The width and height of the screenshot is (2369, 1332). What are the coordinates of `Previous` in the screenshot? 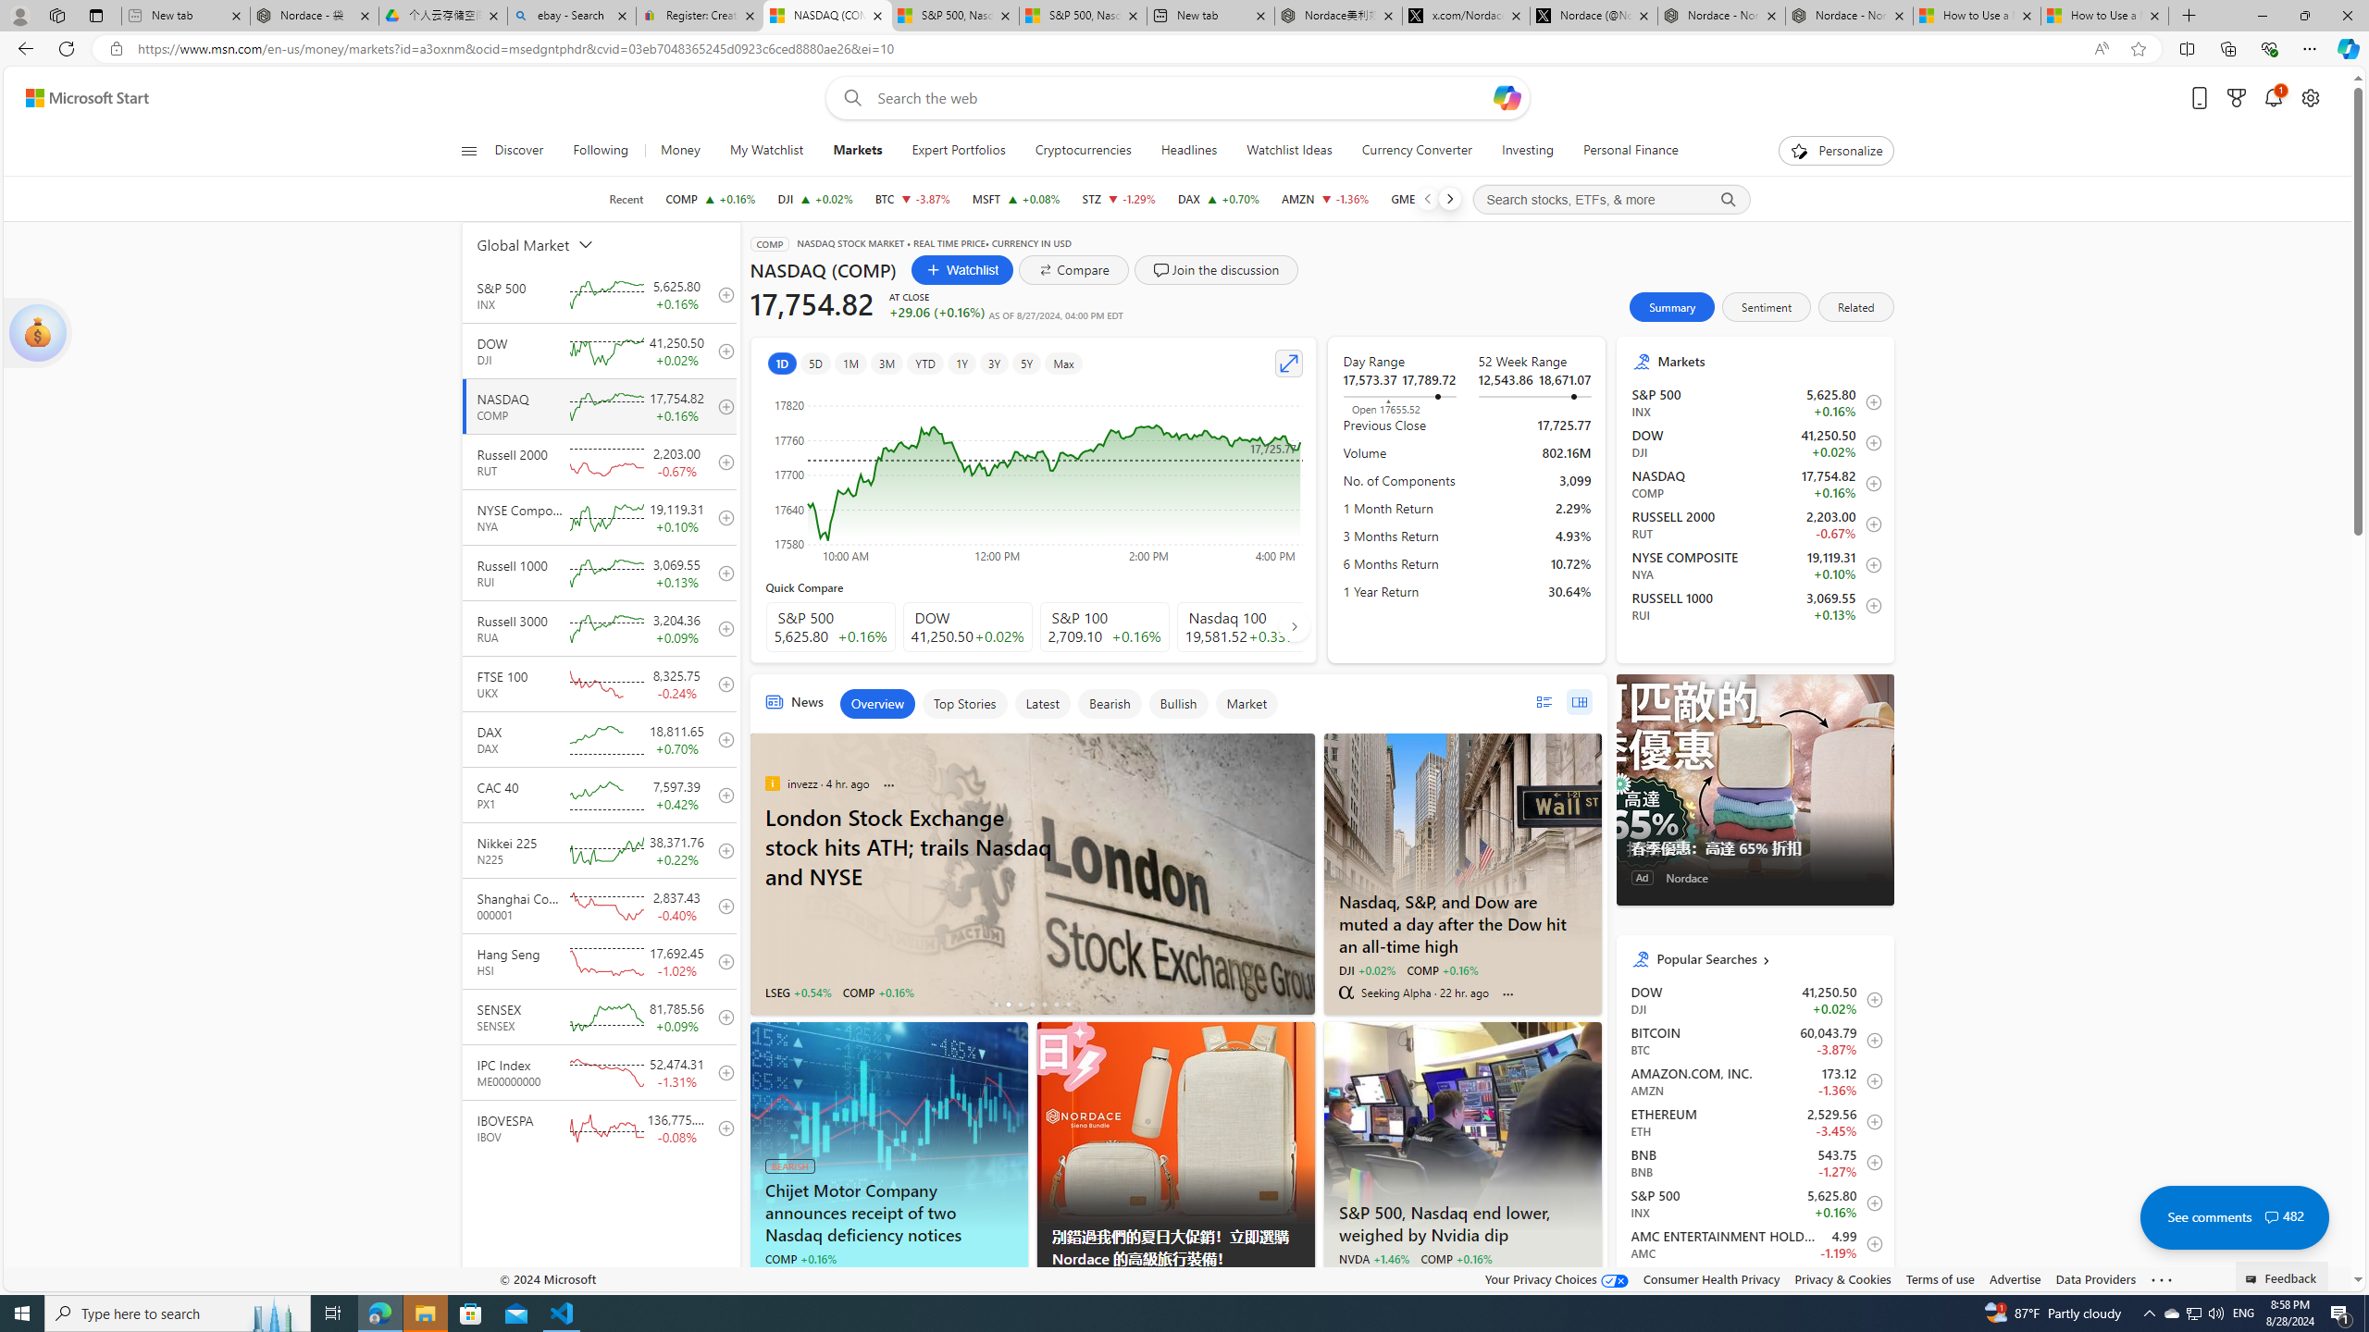 It's located at (1427, 199).